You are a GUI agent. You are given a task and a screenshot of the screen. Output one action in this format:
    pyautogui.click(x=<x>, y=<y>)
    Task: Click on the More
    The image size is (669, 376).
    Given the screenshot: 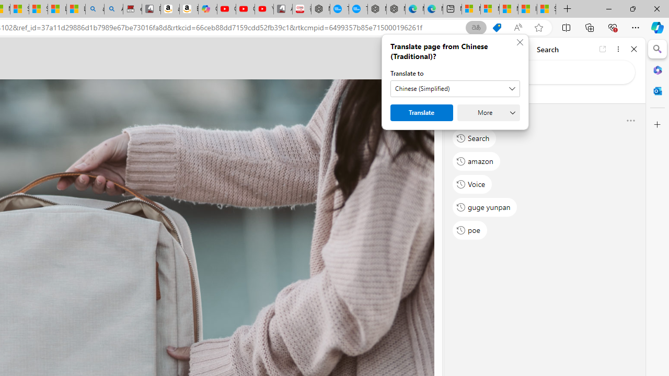 What is the action you would take?
    pyautogui.click(x=488, y=113)
    